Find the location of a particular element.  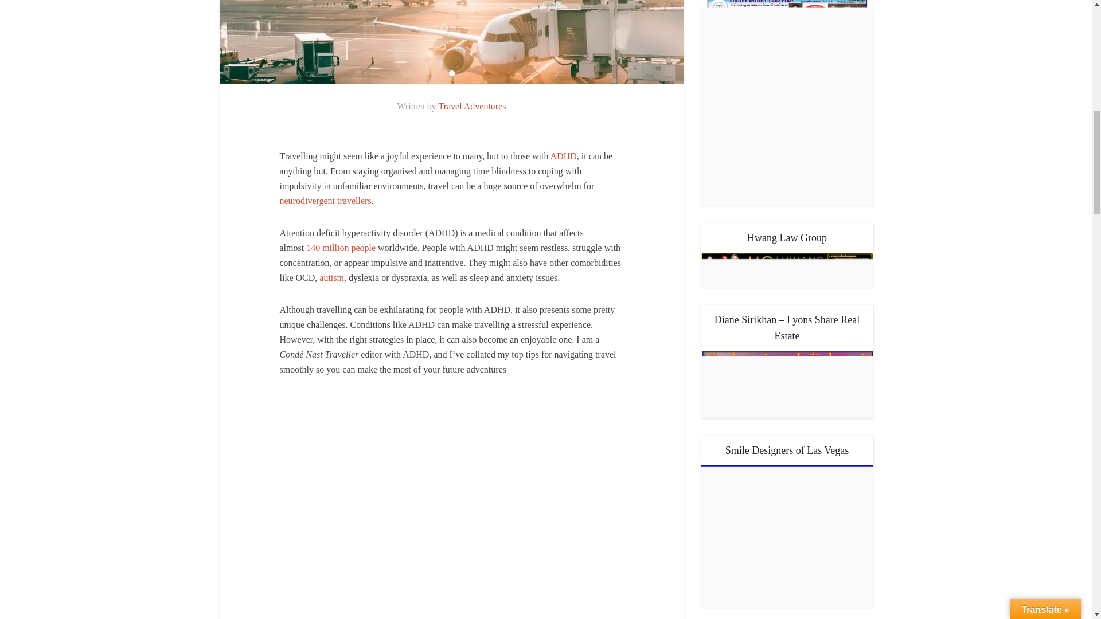

140 million people is located at coordinates (341, 248).